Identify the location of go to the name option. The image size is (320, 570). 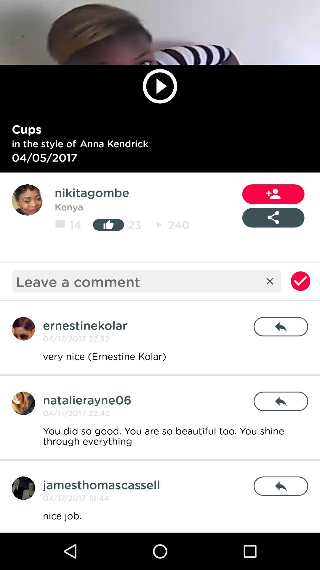
(23, 488).